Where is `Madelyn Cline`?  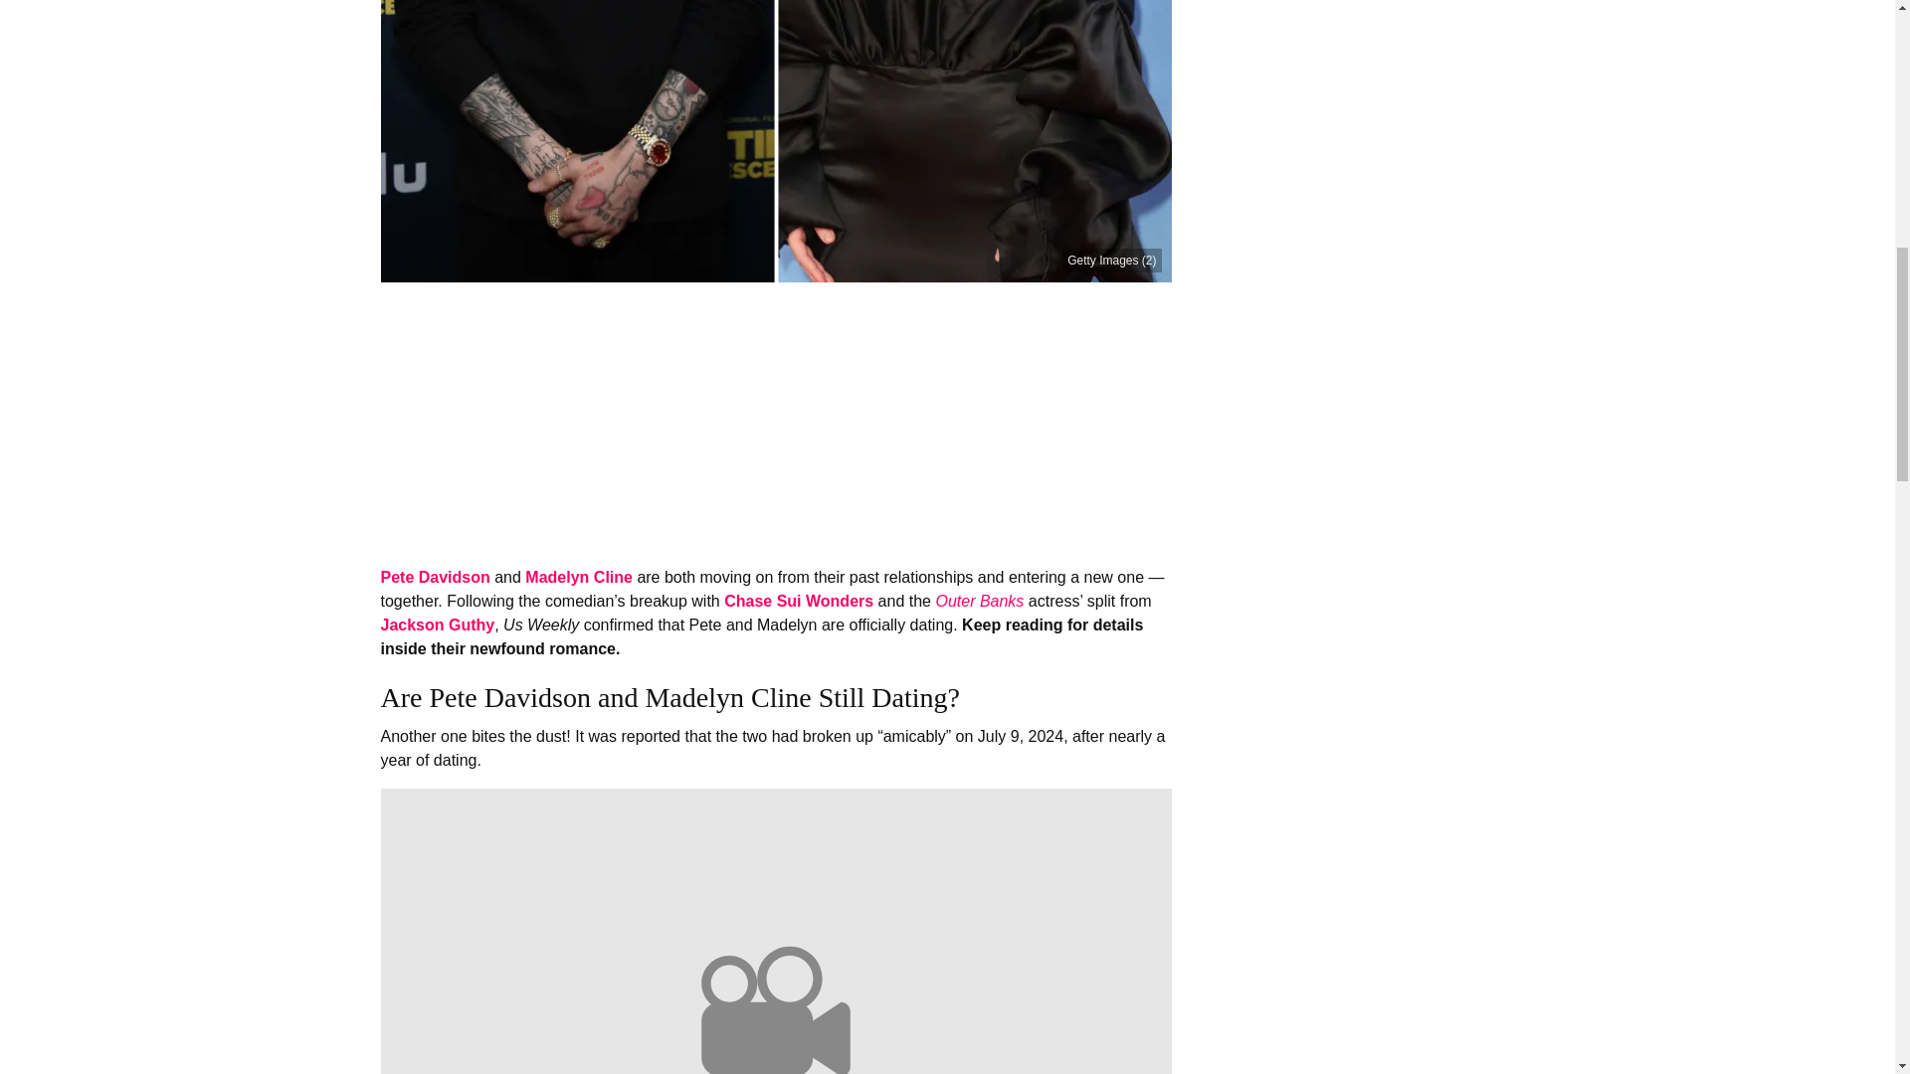
Madelyn Cline is located at coordinates (579, 577).